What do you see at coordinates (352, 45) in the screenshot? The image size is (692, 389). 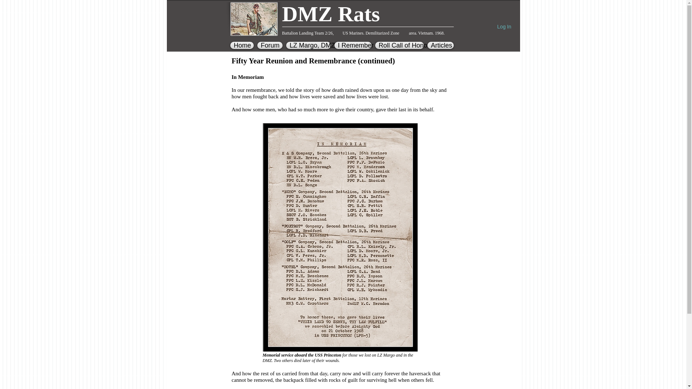 I see `I Remember` at bounding box center [352, 45].